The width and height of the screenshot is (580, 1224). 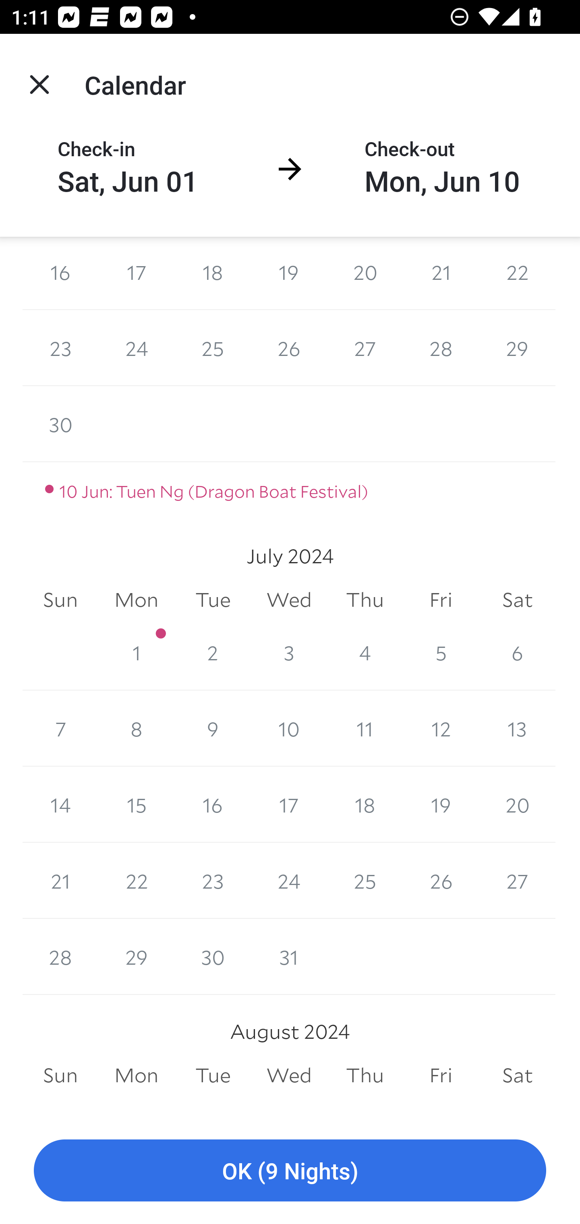 I want to click on 21 21 June 2024, so click(x=441, y=273).